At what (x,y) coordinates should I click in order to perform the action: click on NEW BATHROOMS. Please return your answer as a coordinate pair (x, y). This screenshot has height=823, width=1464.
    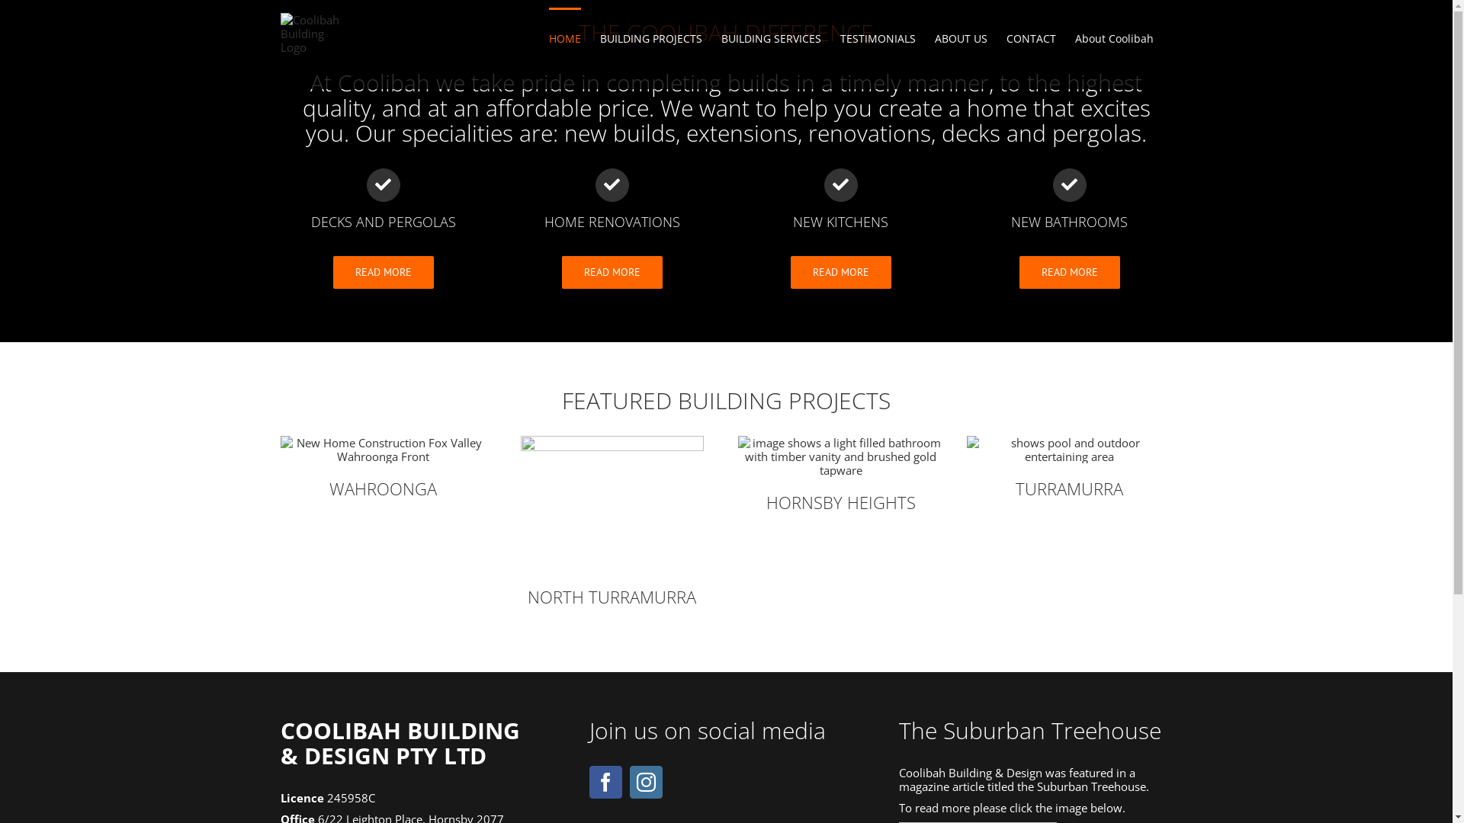
    Looking at the image, I should click on (1070, 200).